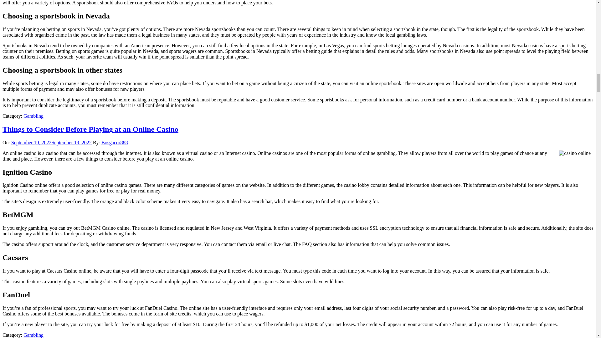  What do you see at coordinates (33, 335) in the screenshot?
I see `Gambling` at bounding box center [33, 335].